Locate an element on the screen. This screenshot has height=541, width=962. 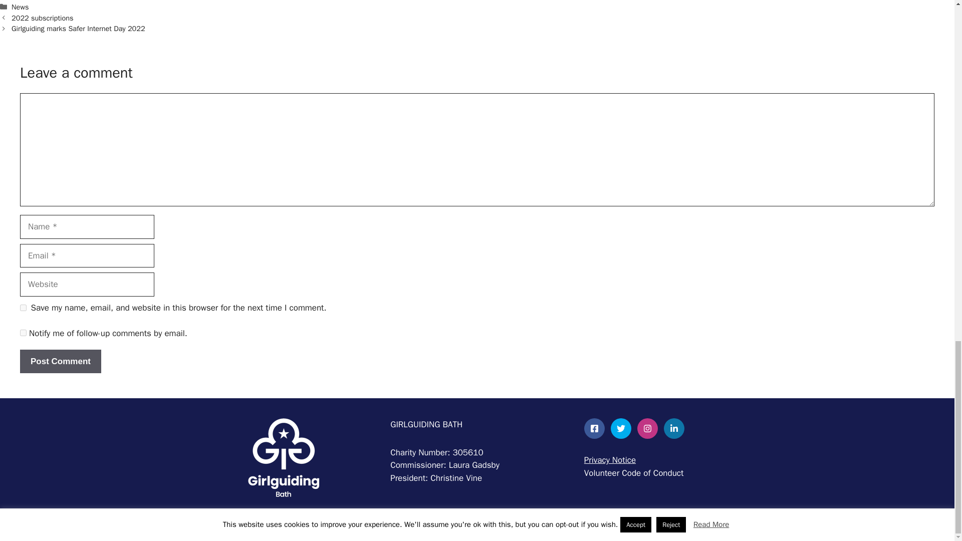
News is located at coordinates (20, 7).